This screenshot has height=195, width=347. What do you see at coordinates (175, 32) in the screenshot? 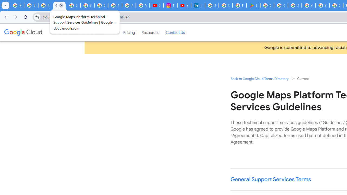
I see `Contact Us` at bounding box center [175, 32].